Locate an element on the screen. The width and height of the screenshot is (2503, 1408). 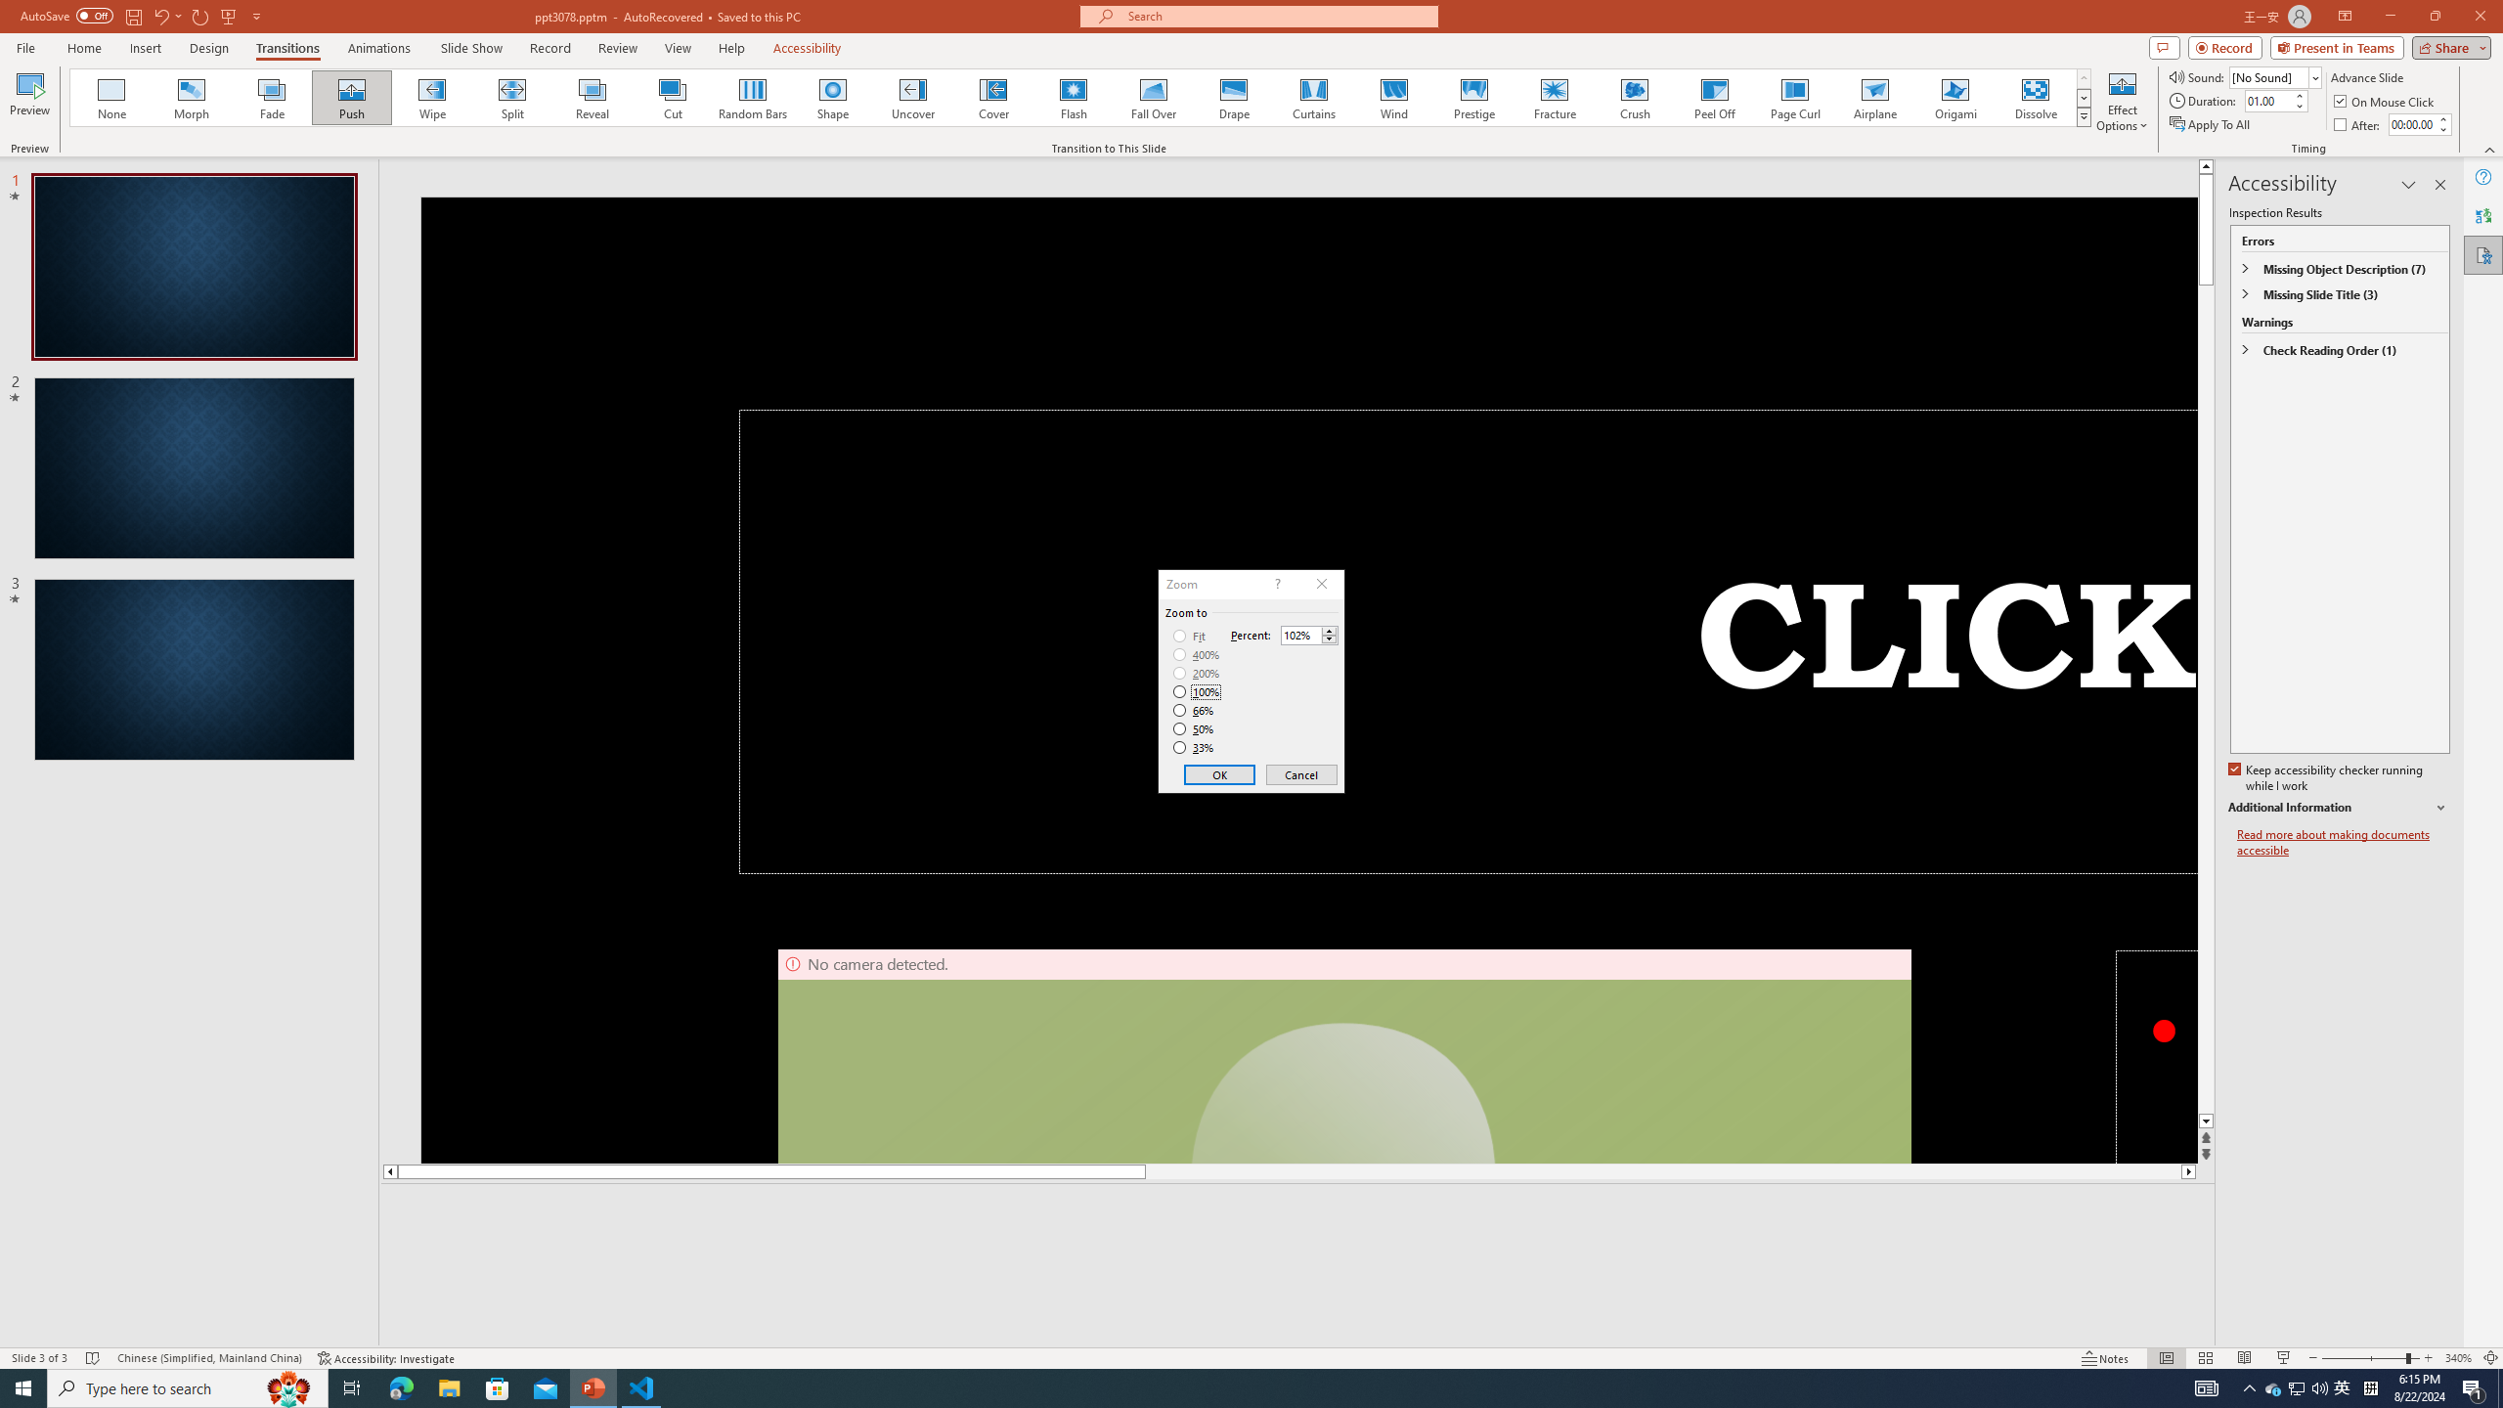
Fall Over is located at coordinates (1154, 98).